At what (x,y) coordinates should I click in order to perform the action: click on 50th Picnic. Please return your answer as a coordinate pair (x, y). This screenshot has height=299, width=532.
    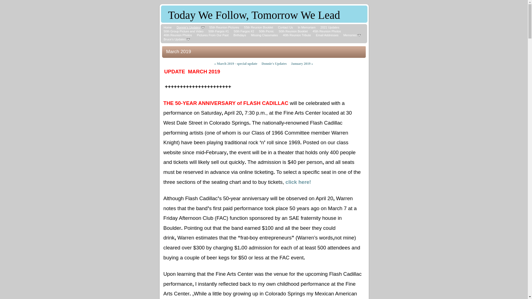
    Looking at the image, I should click on (267, 31).